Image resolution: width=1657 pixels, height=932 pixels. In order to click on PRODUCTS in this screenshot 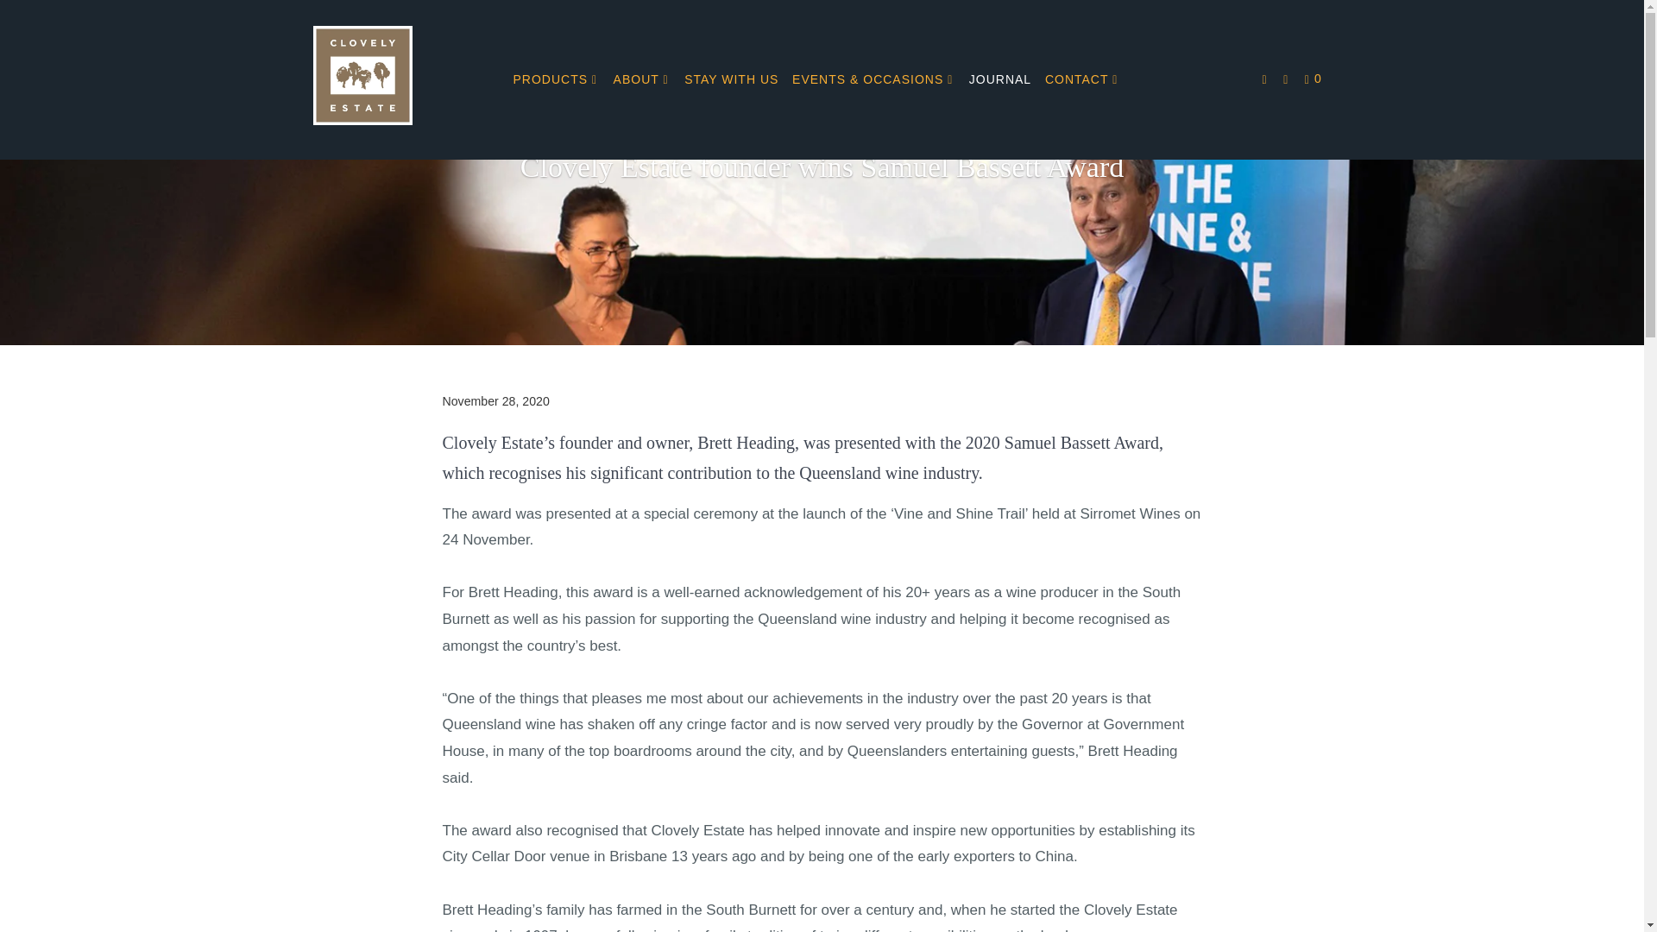, I will do `click(556, 79)`.